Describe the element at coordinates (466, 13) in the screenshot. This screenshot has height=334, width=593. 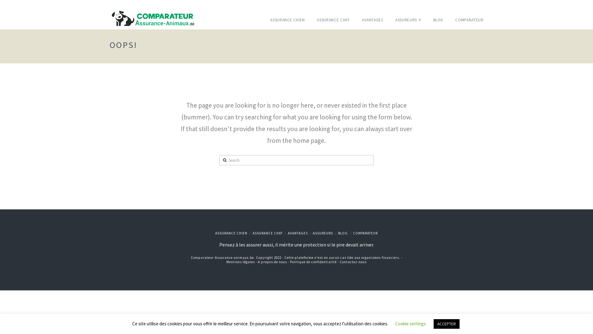
I see `COMPARATEUR` at that location.